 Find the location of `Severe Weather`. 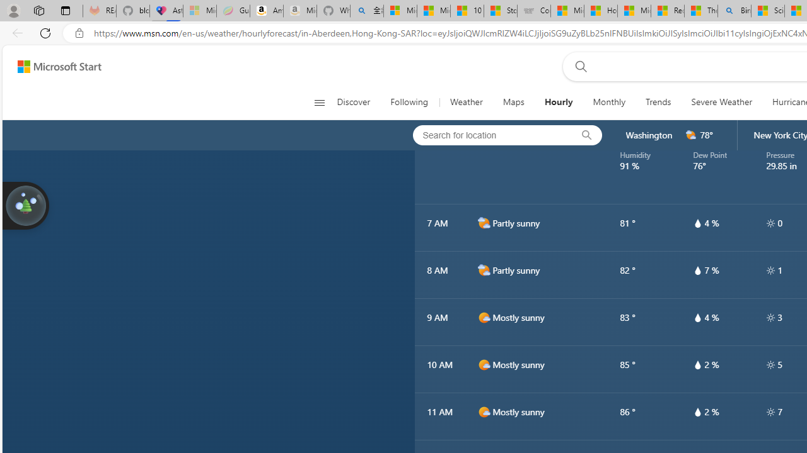

Severe Weather is located at coordinates (721, 102).